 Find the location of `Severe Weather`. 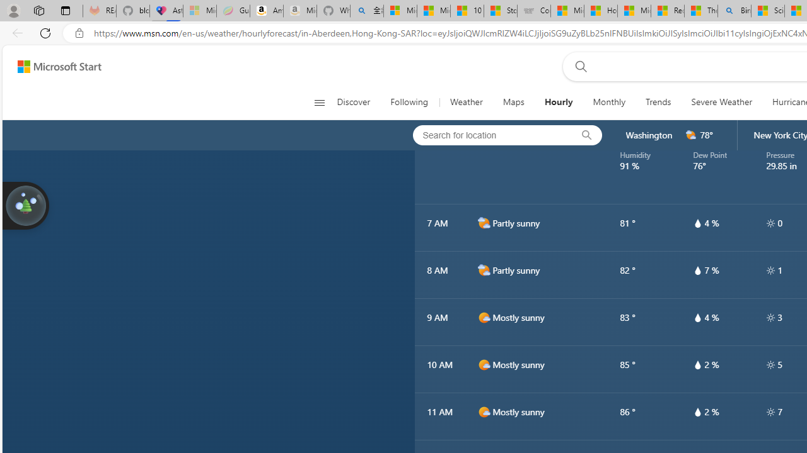

Severe Weather is located at coordinates (721, 102).